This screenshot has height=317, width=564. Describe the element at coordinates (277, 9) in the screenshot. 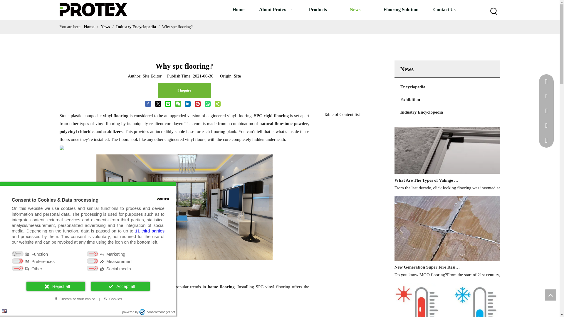

I see `About Protex  ` at that location.